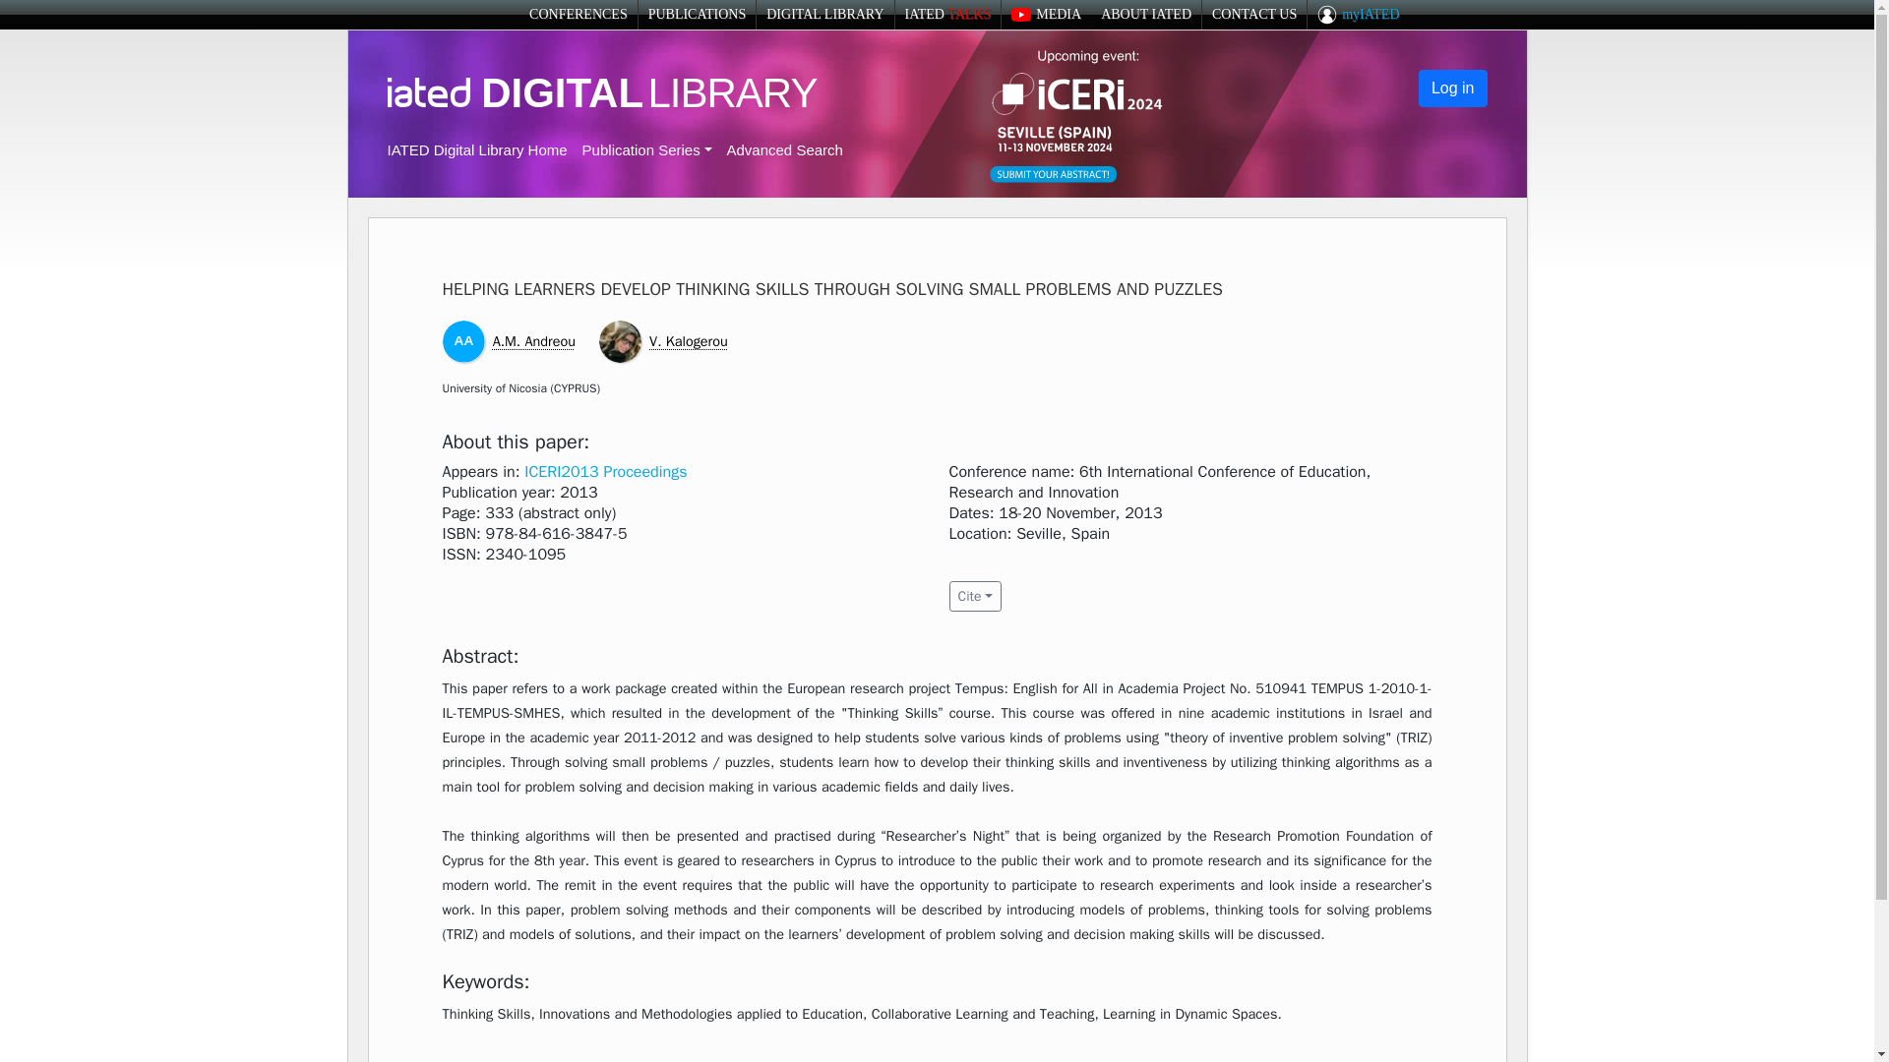 The height and width of the screenshot is (1062, 1889). Describe the element at coordinates (783, 149) in the screenshot. I see `Advanced Search` at that location.